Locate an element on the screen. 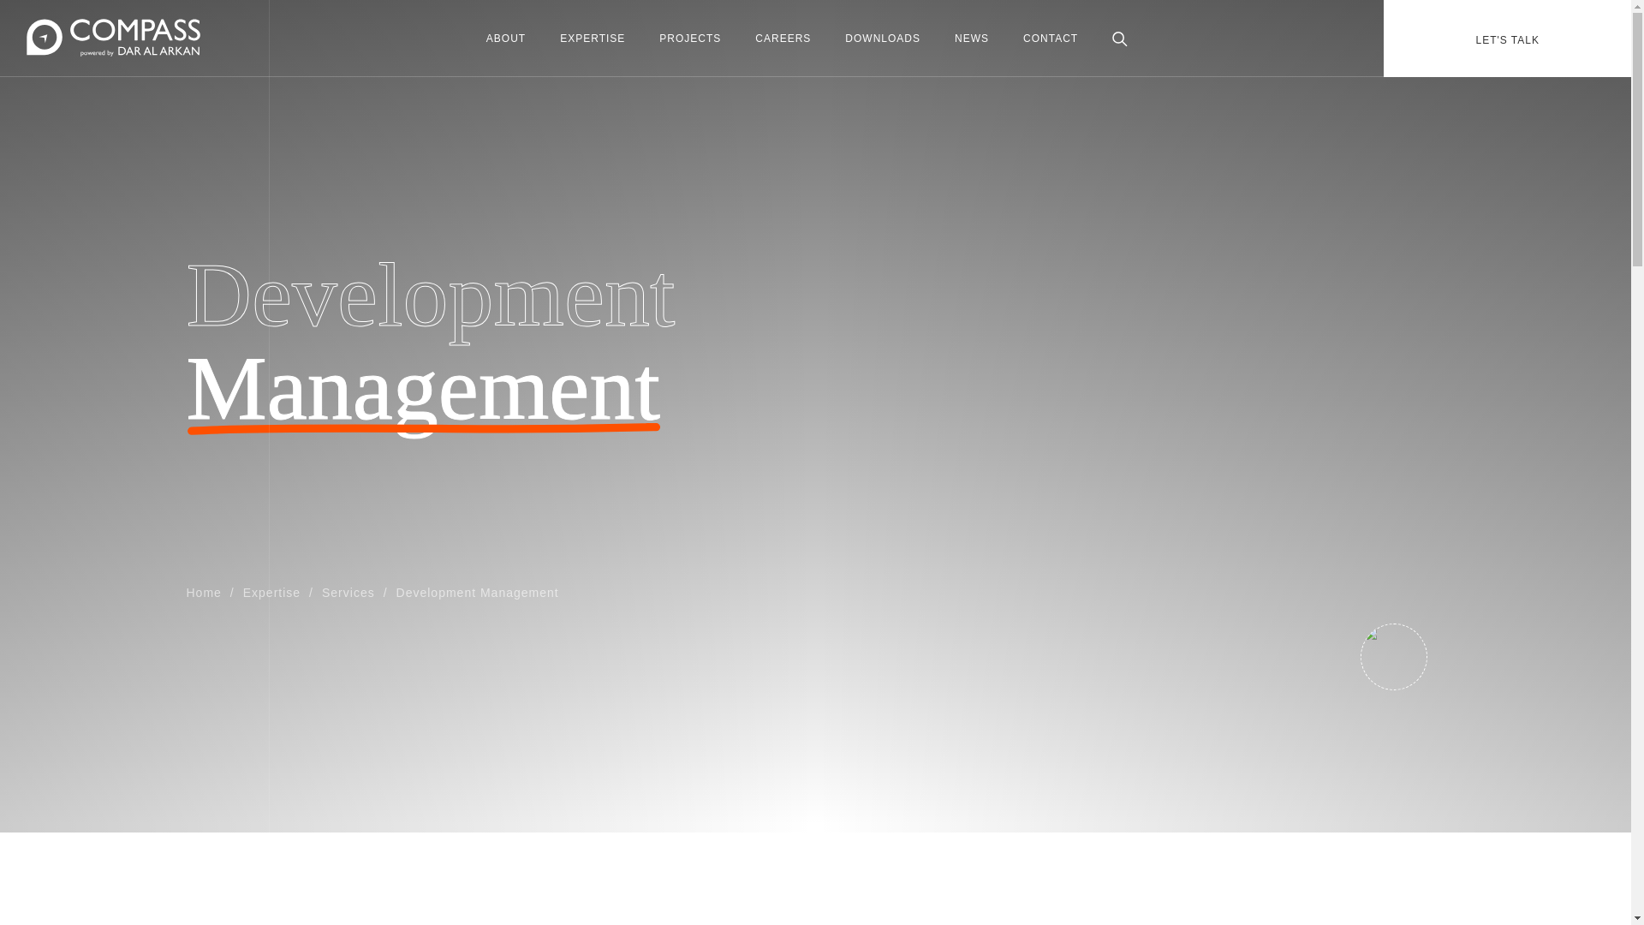 The height and width of the screenshot is (925, 1644). ABOUT is located at coordinates (506, 39).